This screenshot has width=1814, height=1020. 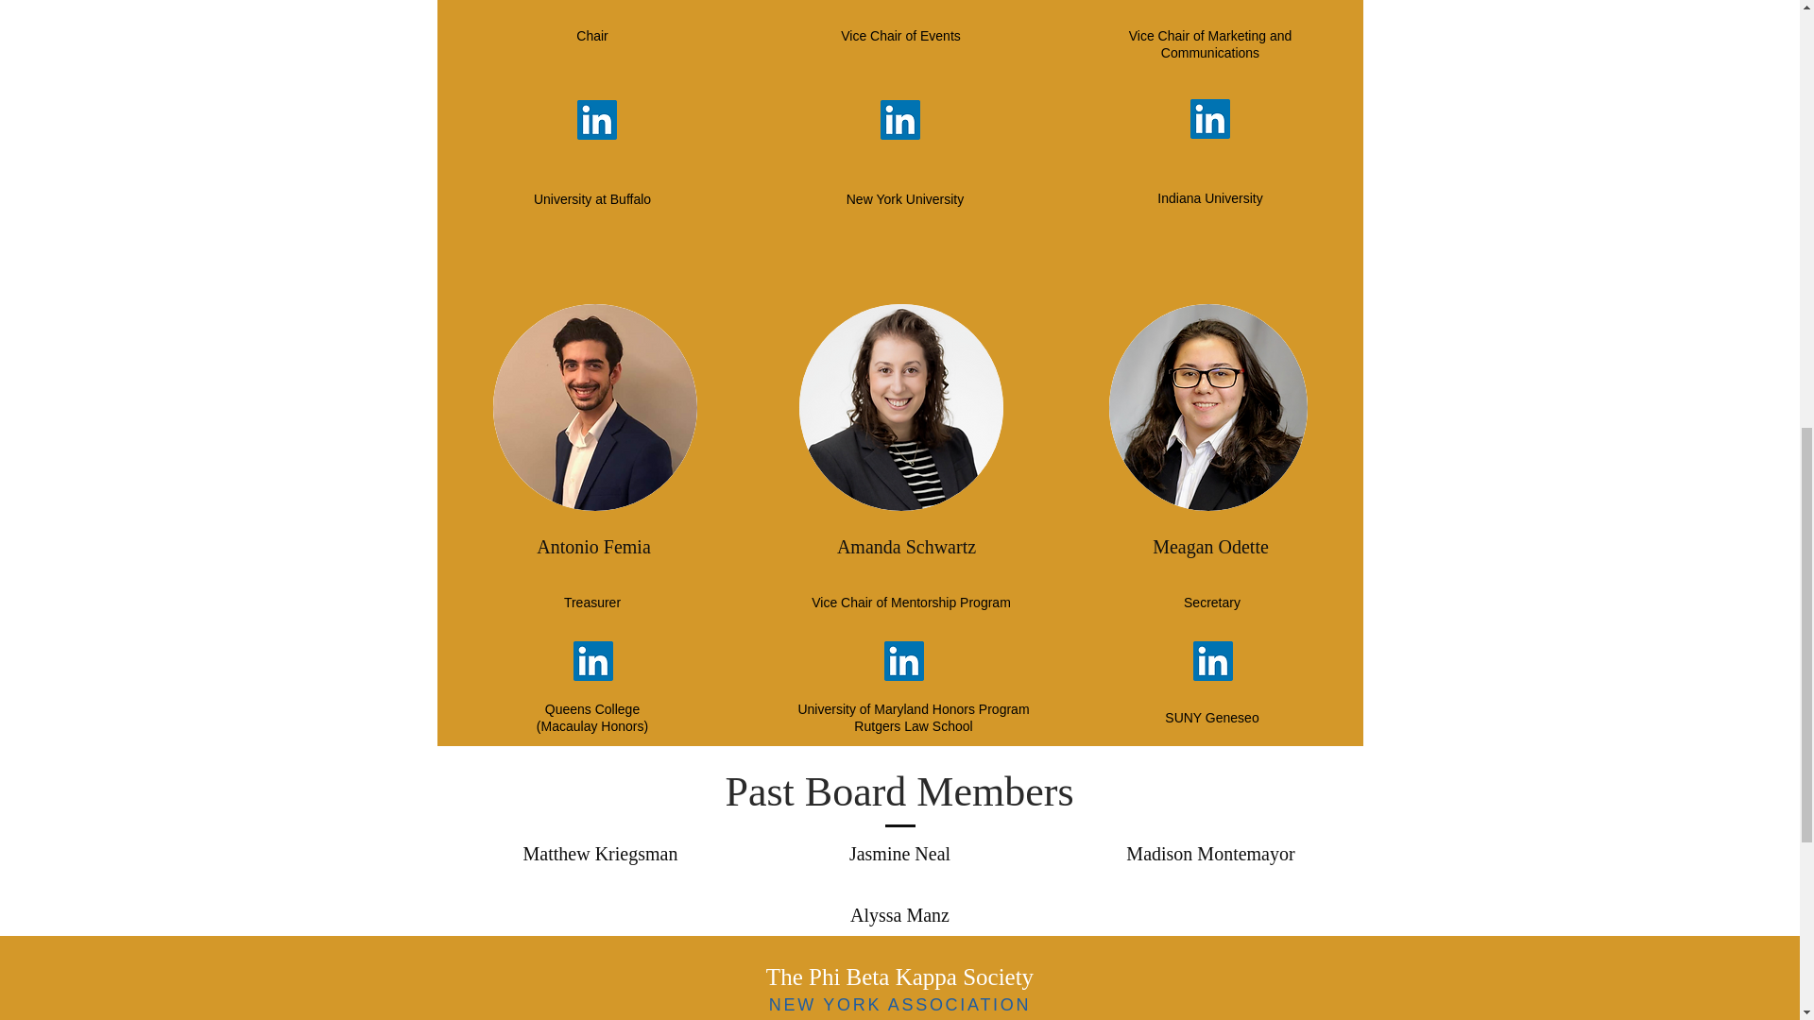 What do you see at coordinates (595, 407) in the screenshot?
I see `guy2.jpg` at bounding box center [595, 407].